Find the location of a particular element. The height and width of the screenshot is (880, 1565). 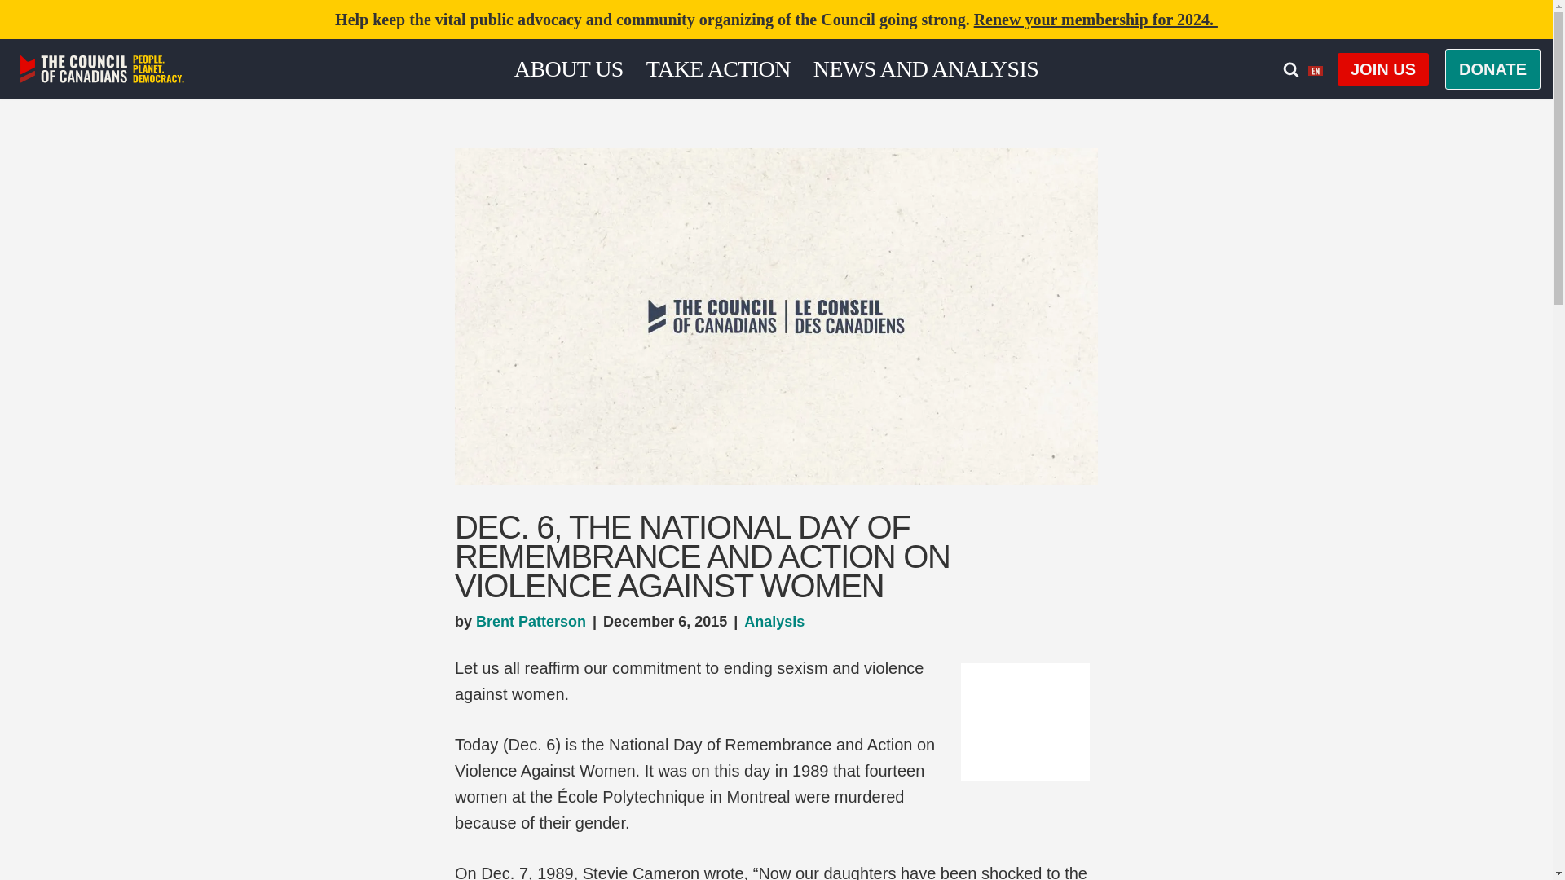

Posts by Brent Patterson is located at coordinates (530, 621).